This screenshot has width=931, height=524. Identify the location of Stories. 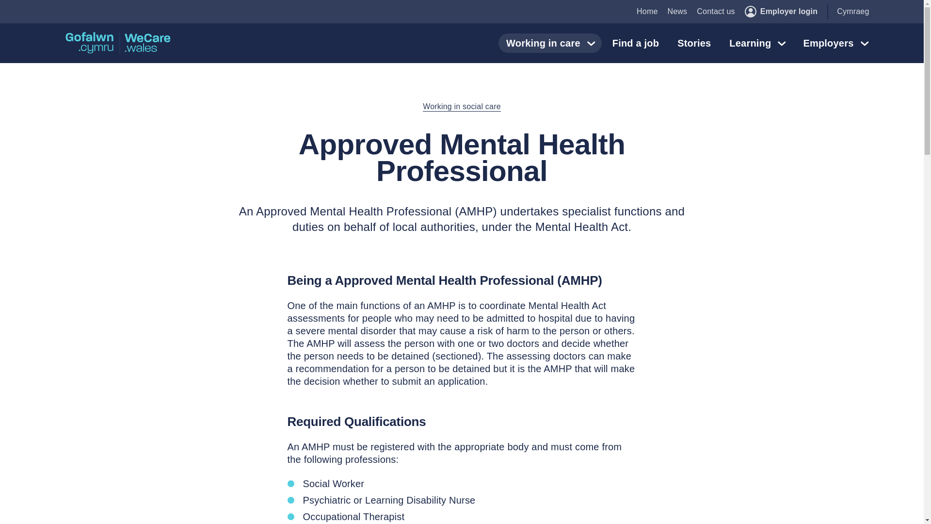
(694, 43).